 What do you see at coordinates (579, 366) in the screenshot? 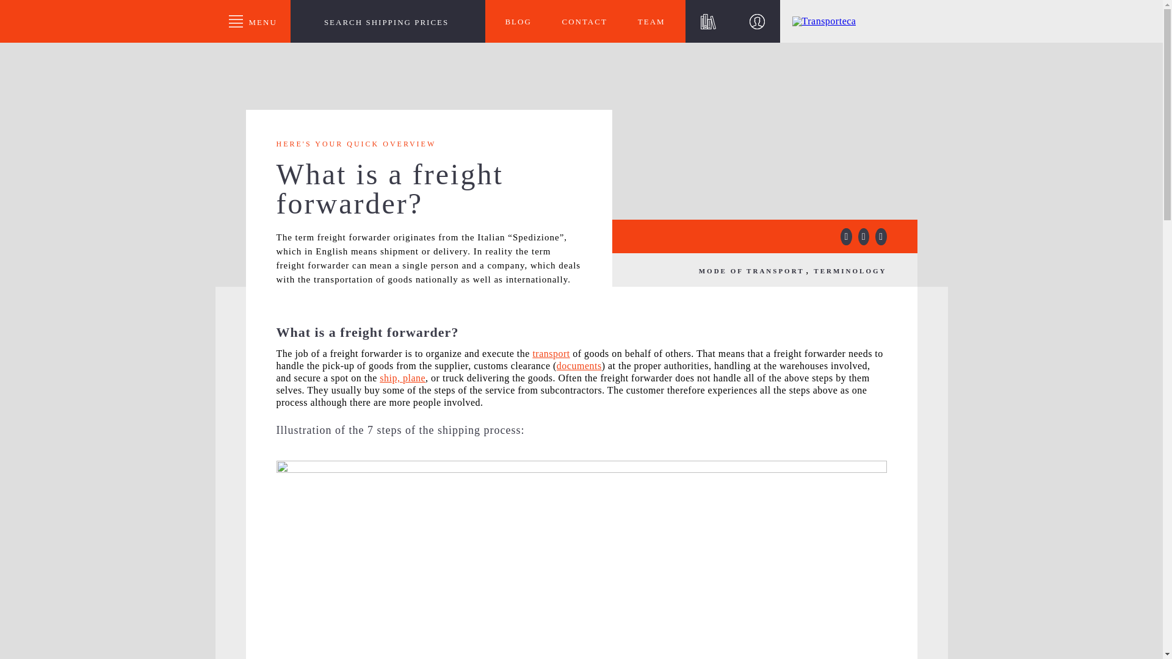
I see `documents` at bounding box center [579, 366].